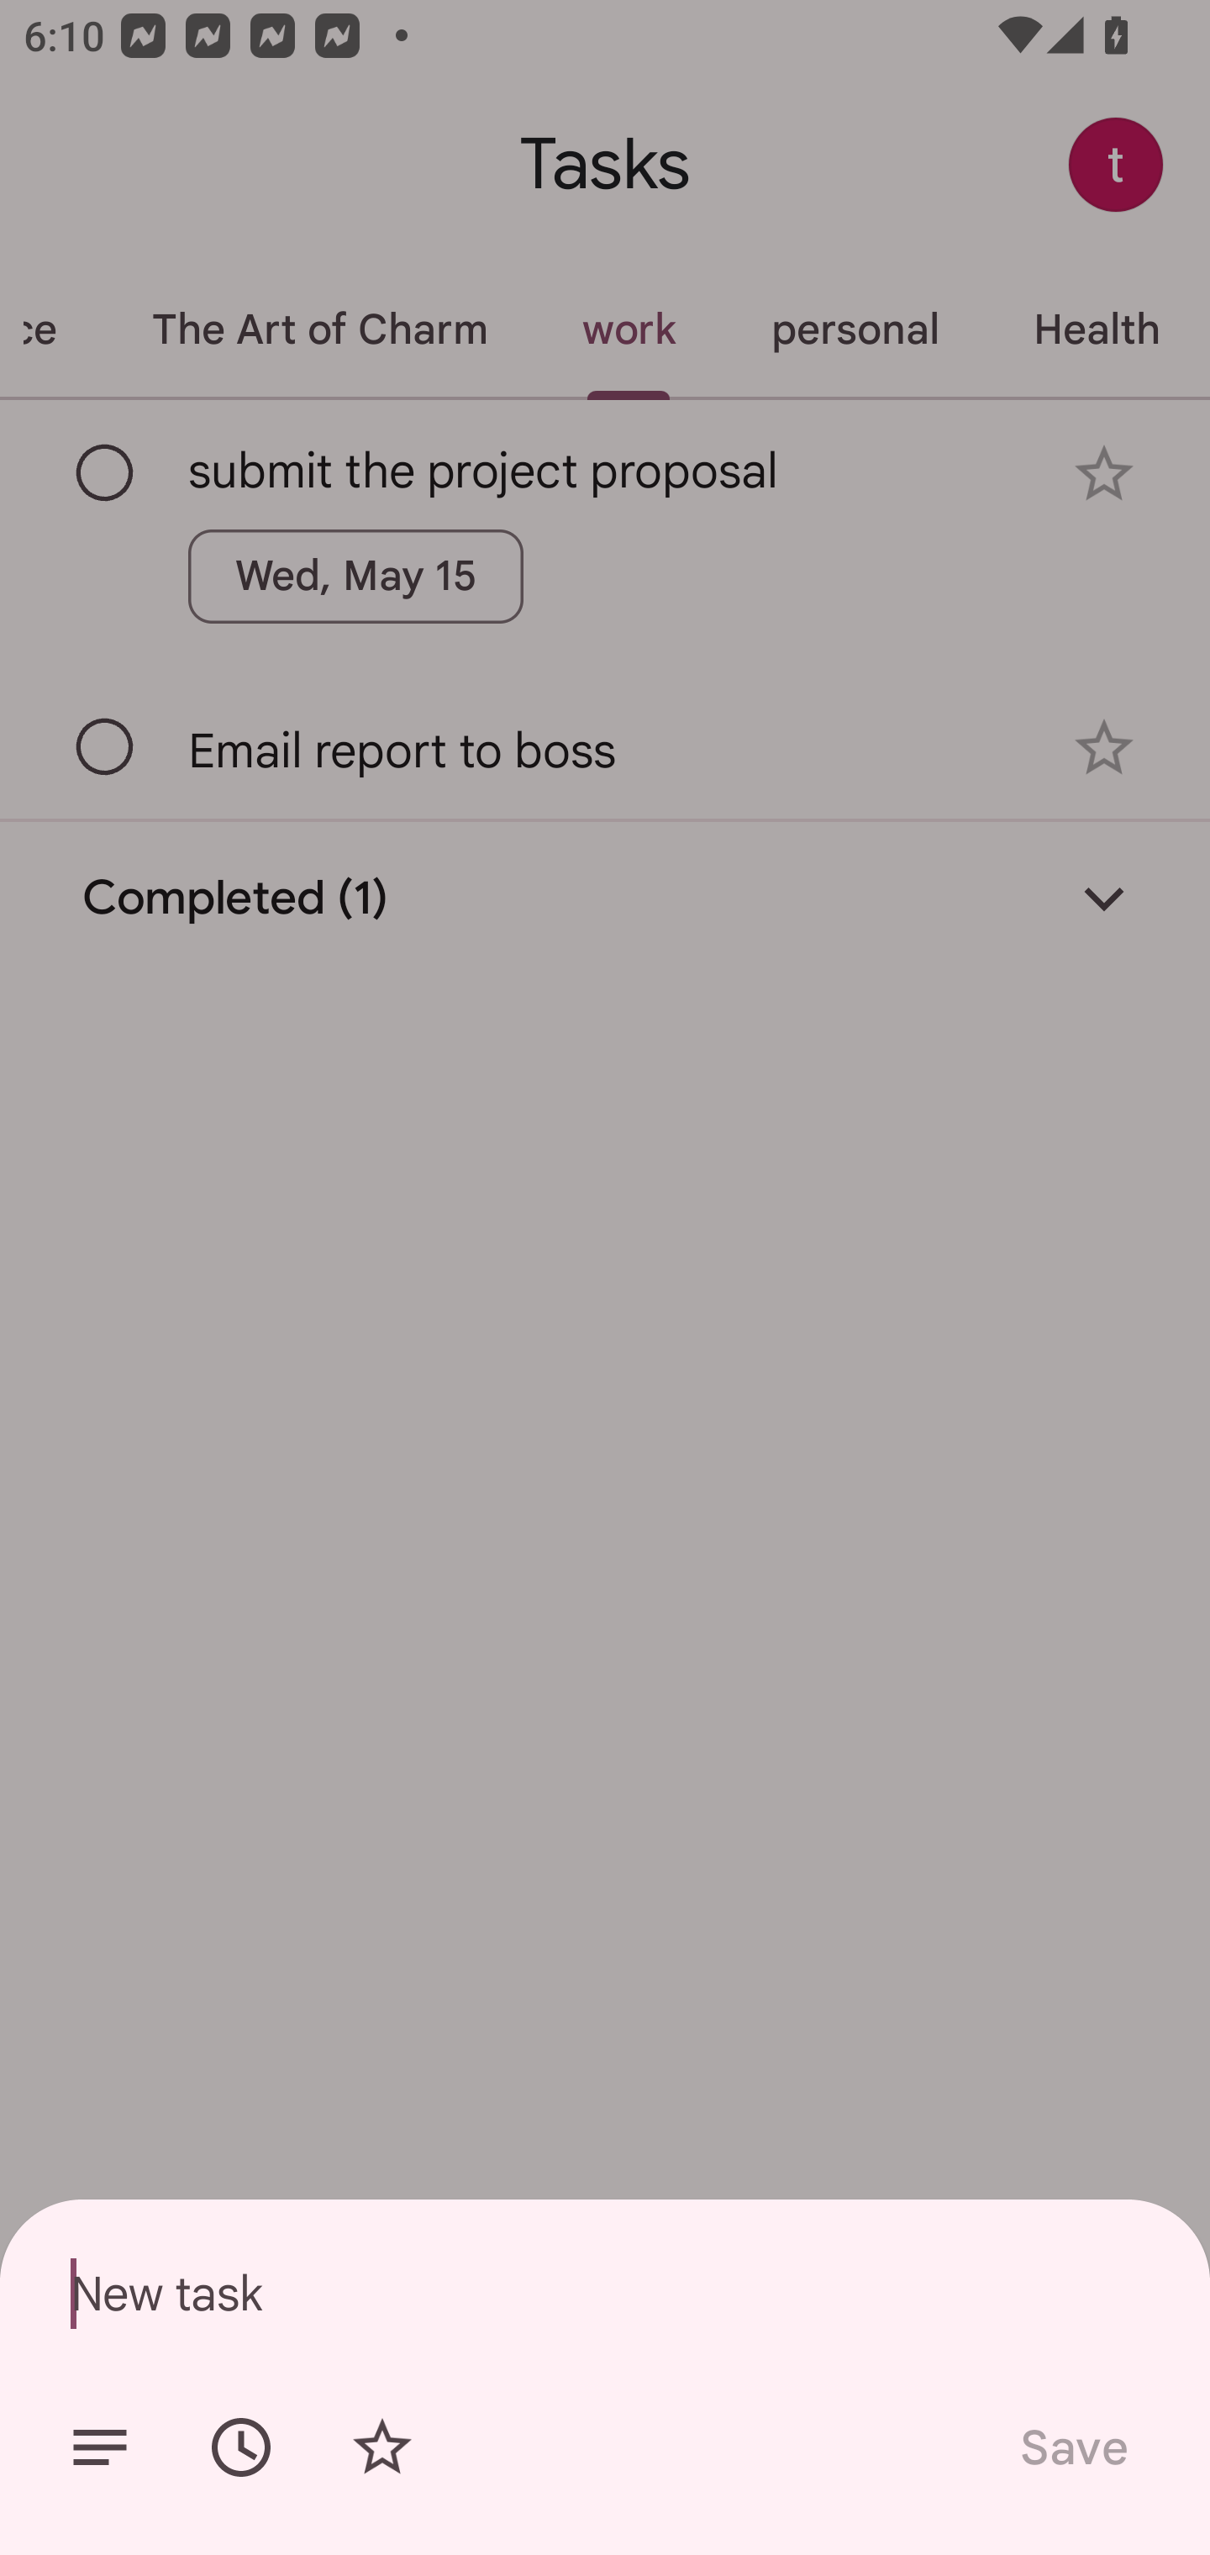 The height and width of the screenshot is (2555, 1210). What do you see at coordinates (605, 2293) in the screenshot?
I see `New task` at bounding box center [605, 2293].